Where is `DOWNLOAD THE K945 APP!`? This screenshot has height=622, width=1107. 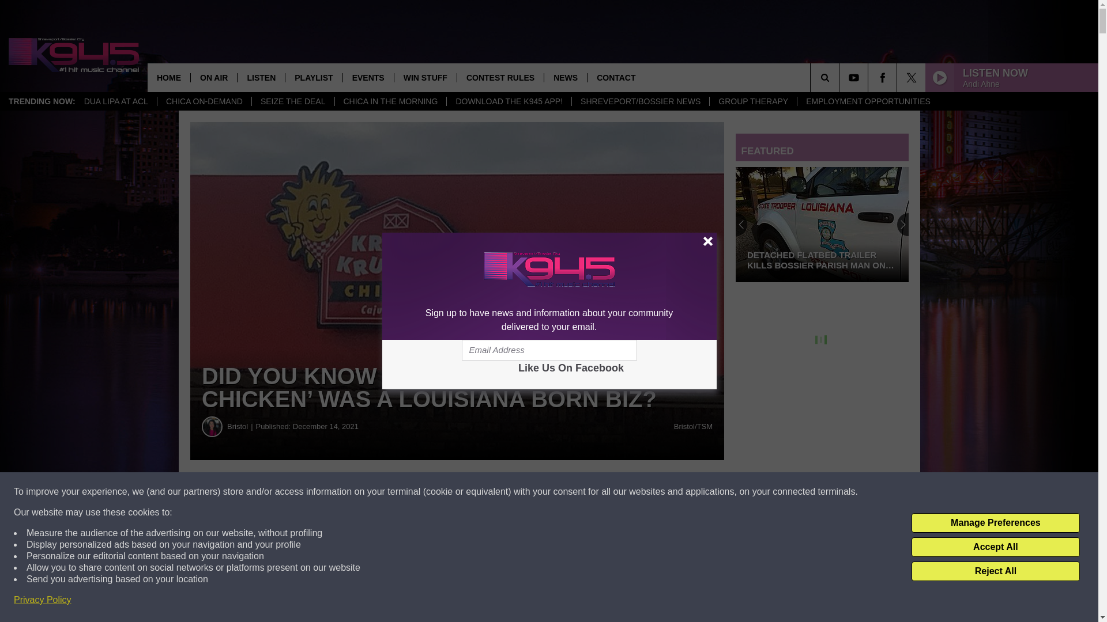 DOWNLOAD THE K945 APP! is located at coordinates (509, 101).